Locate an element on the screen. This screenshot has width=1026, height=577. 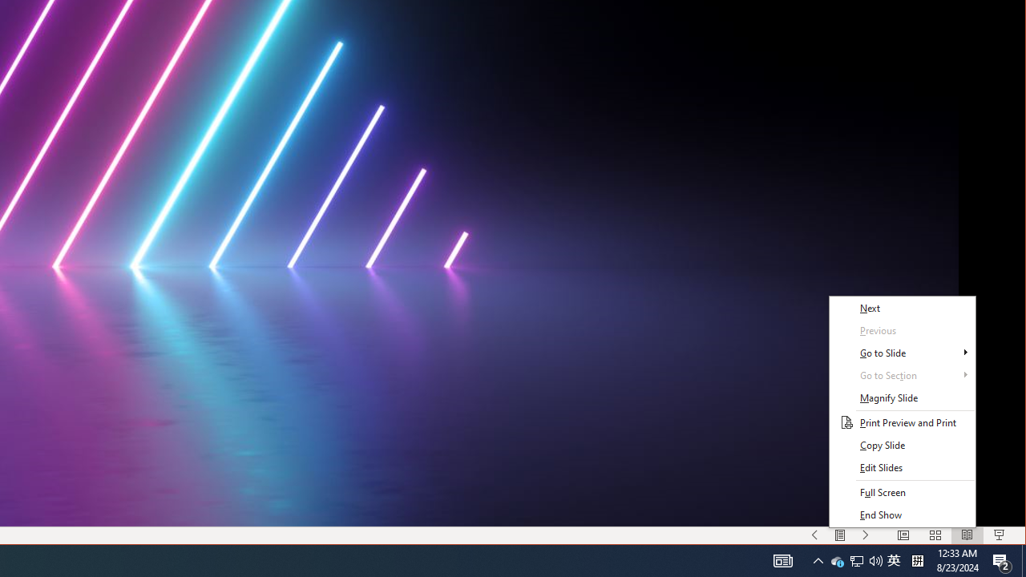
Class: NetUITWMenuContainer is located at coordinates (903, 411).